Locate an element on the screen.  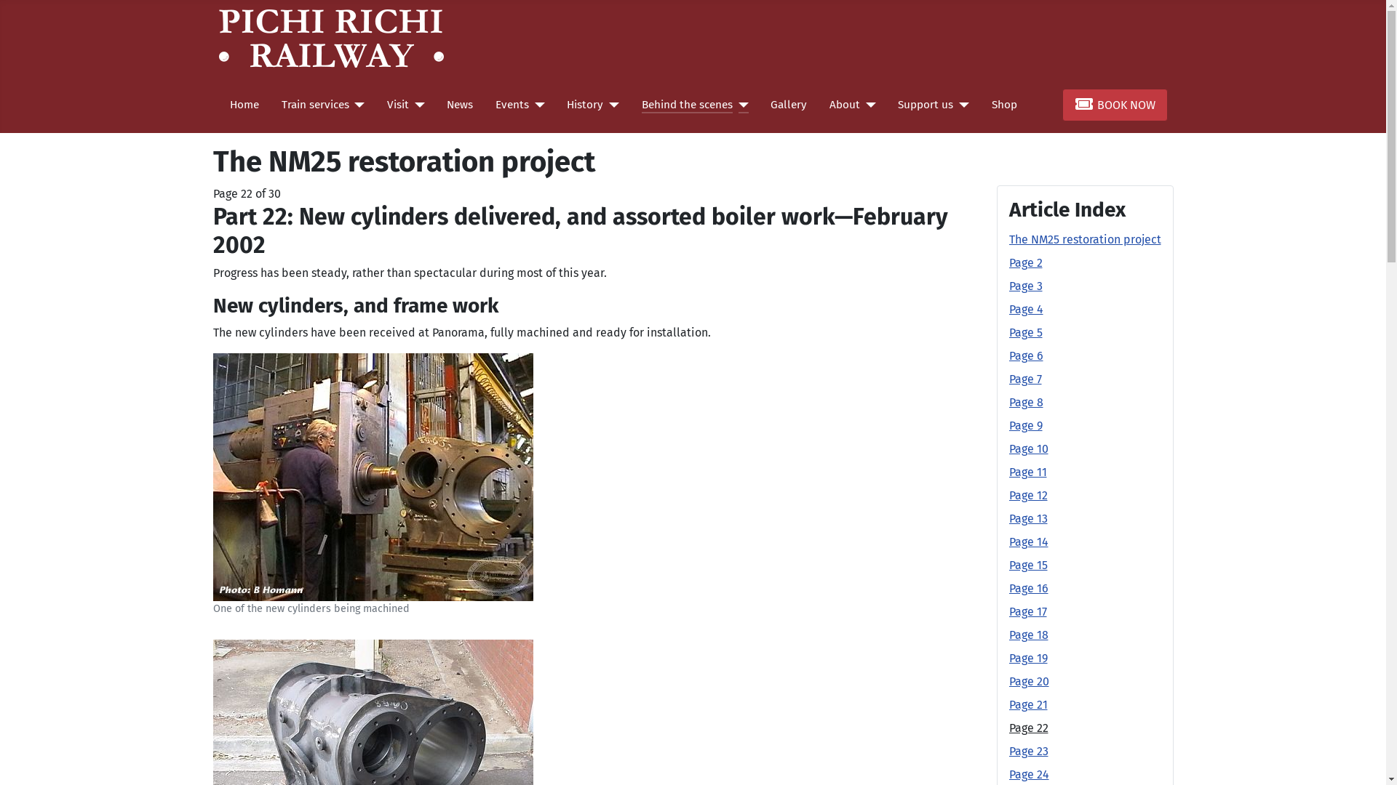
History is located at coordinates (585, 105).